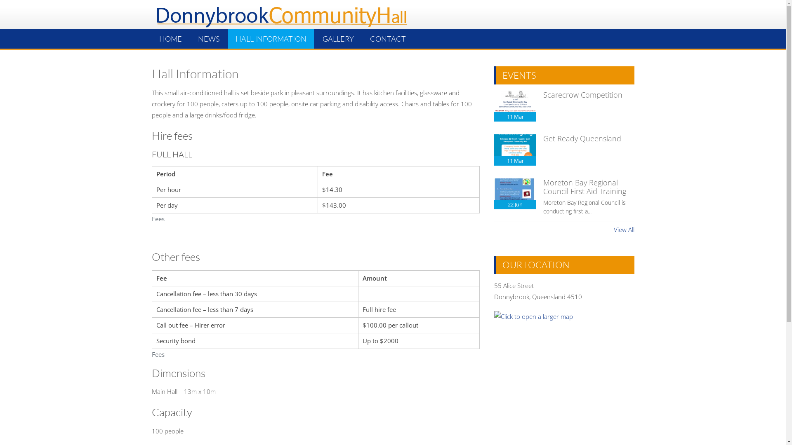 This screenshot has width=792, height=445. I want to click on View All, so click(624, 230).